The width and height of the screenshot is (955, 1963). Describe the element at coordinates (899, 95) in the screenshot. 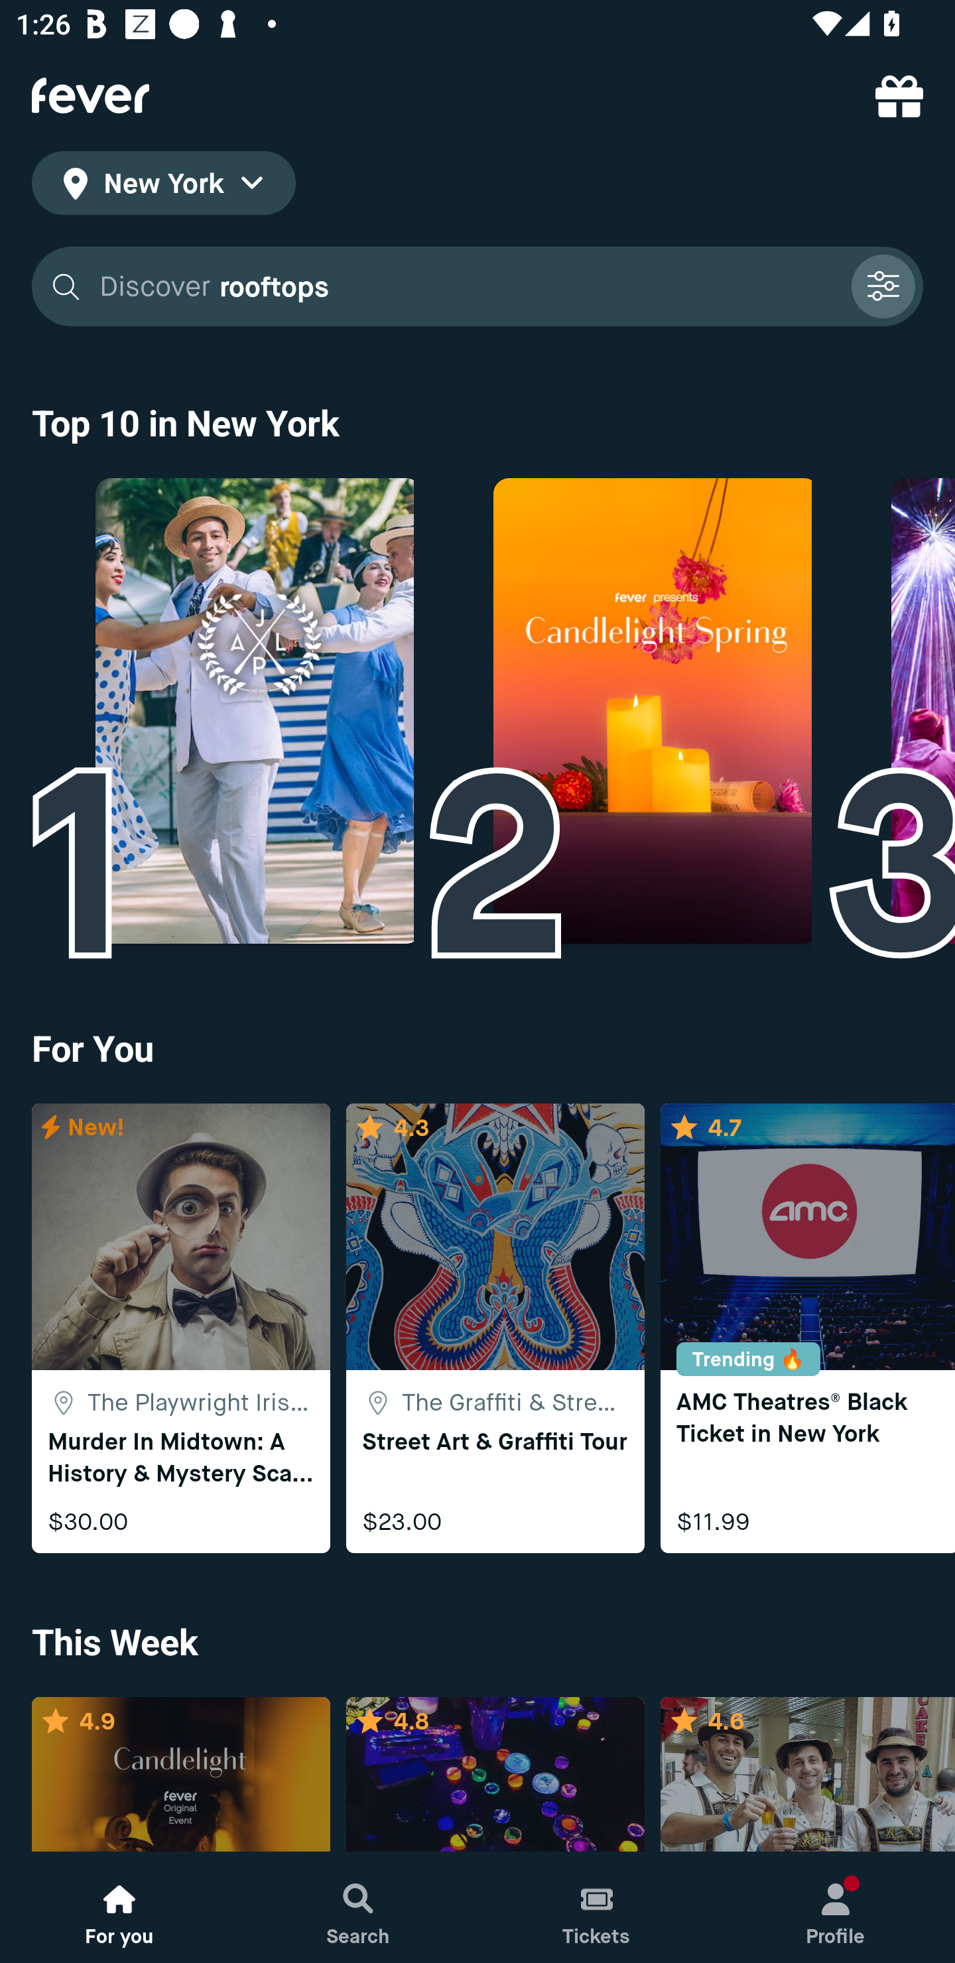

I see `referral` at that location.